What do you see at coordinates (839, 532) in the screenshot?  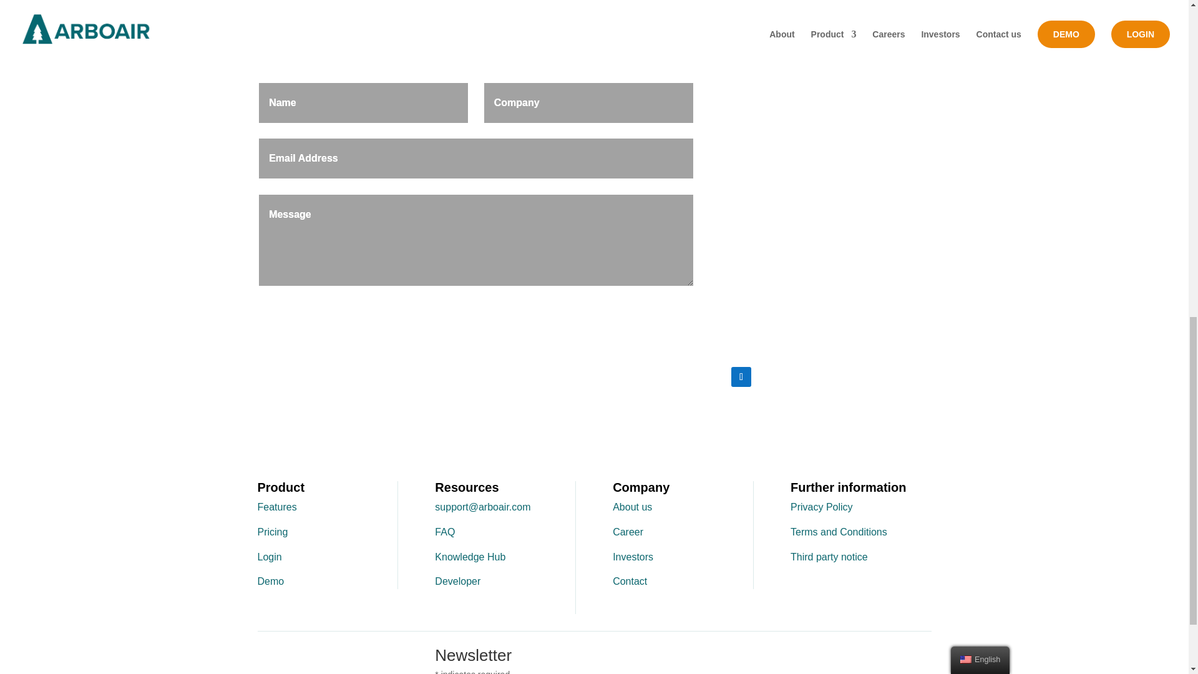 I see `Terms and Conditions` at bounding box center [839, 532].